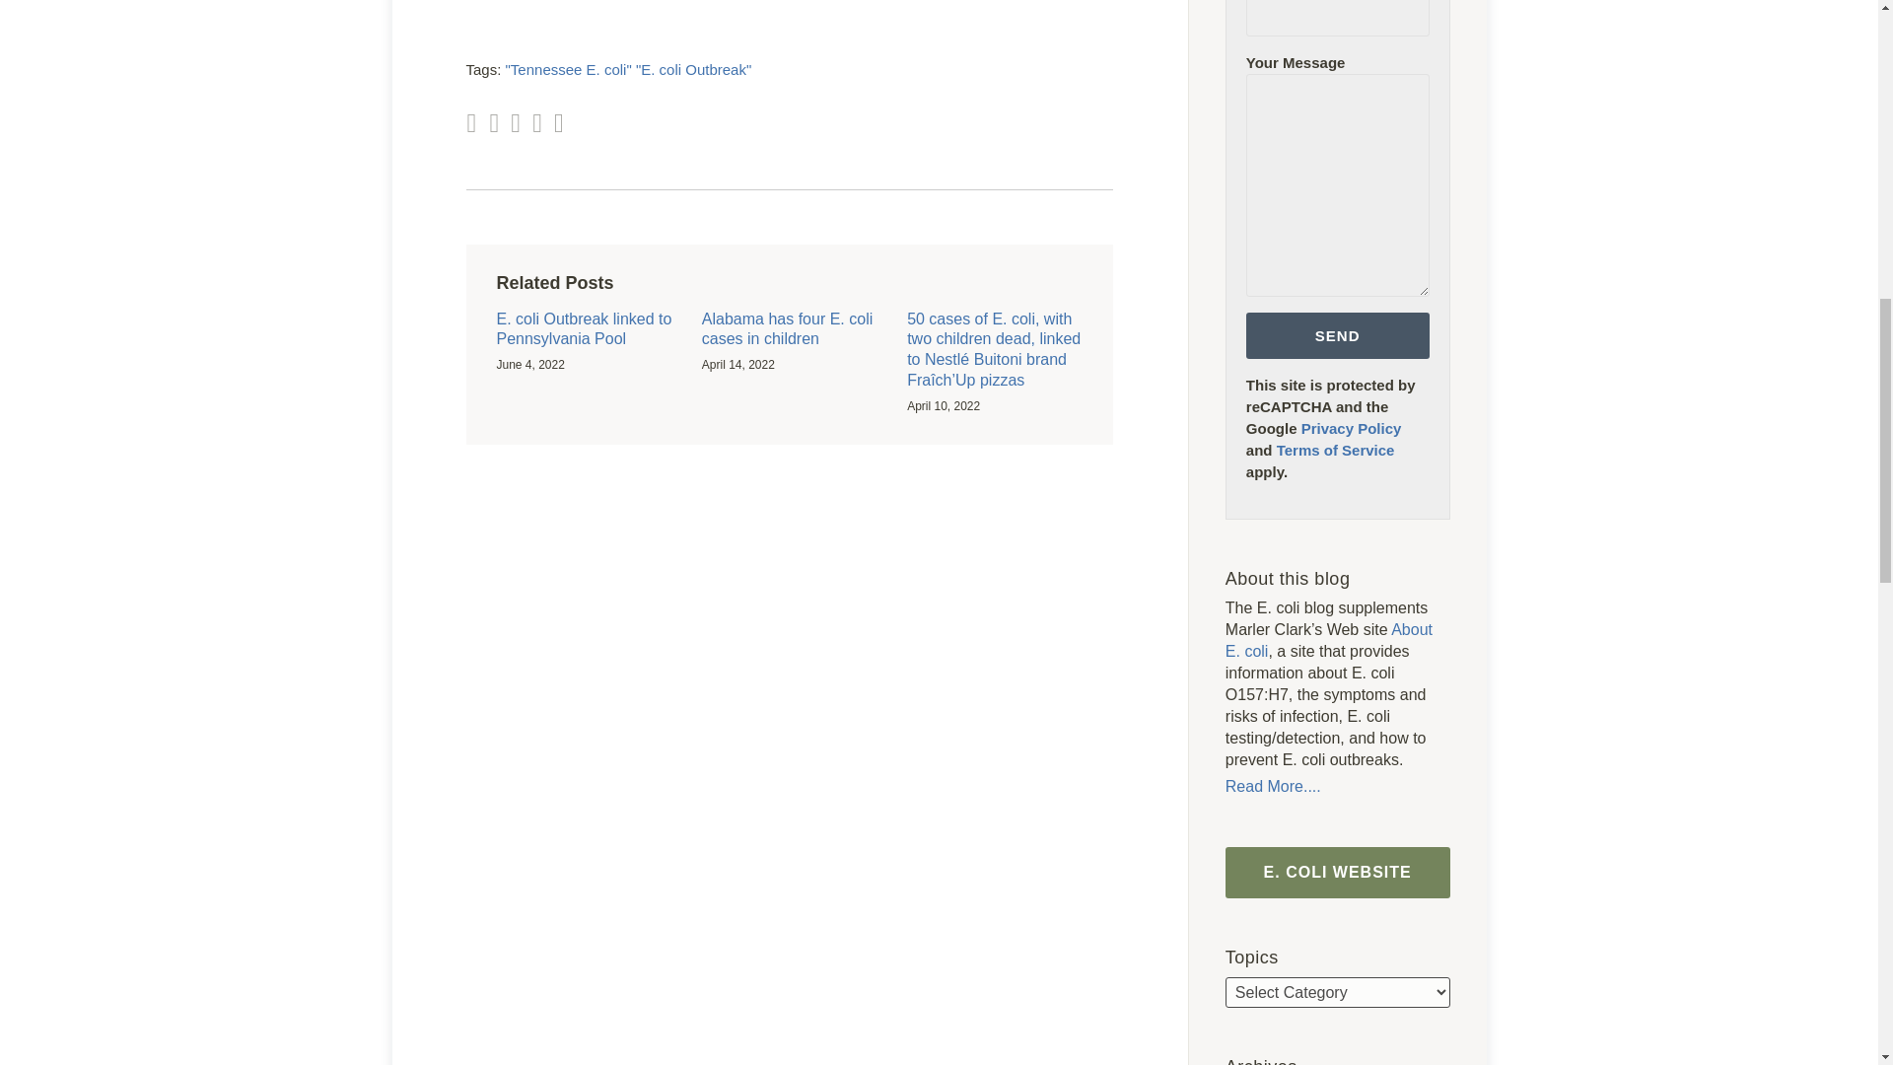  Describe the element at coordinates (1329, 639) in the screenshot. I see `About E. coli` at that location.